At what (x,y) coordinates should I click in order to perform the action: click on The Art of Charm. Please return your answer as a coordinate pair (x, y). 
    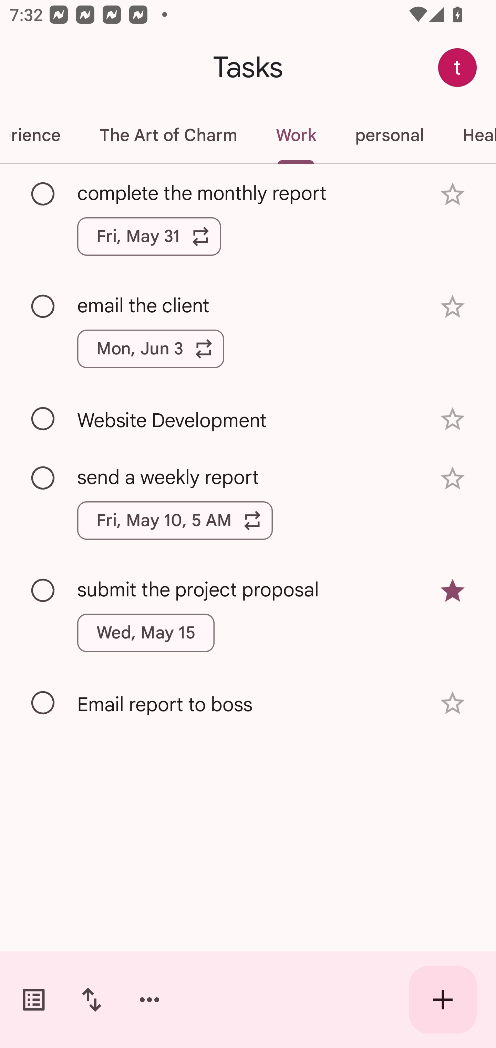
    Looking at the image, I should click on (168, 135).